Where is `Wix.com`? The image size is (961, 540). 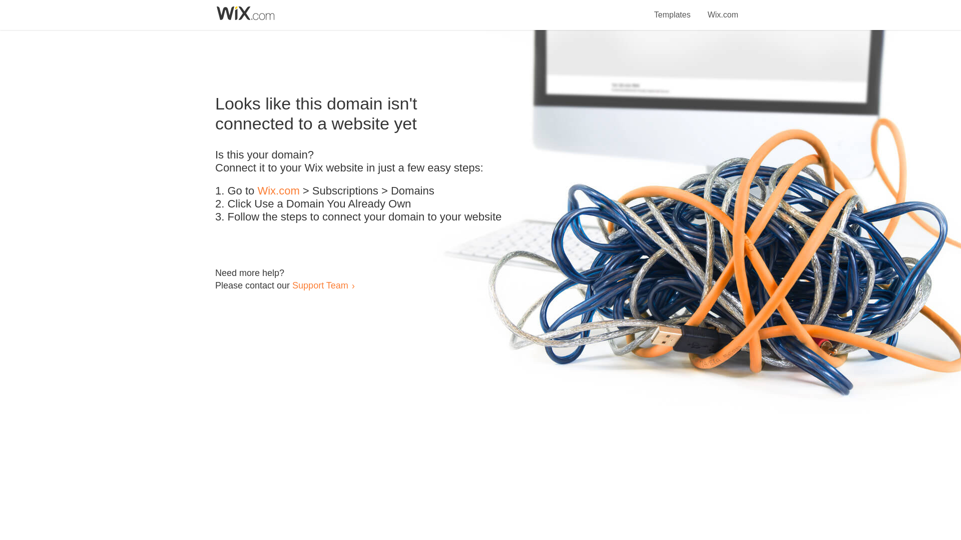
Wix.com is located at coordinates (723, 9).